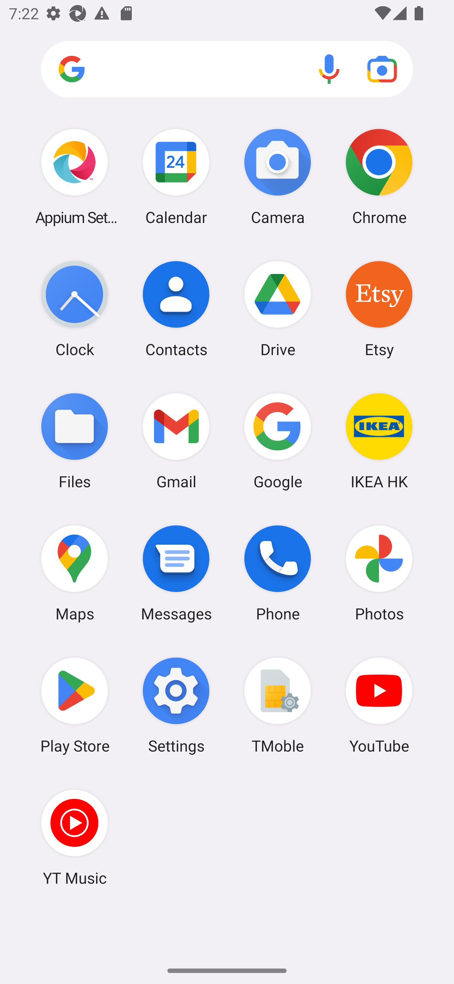  I want to click on Clock, so click(74, 309).